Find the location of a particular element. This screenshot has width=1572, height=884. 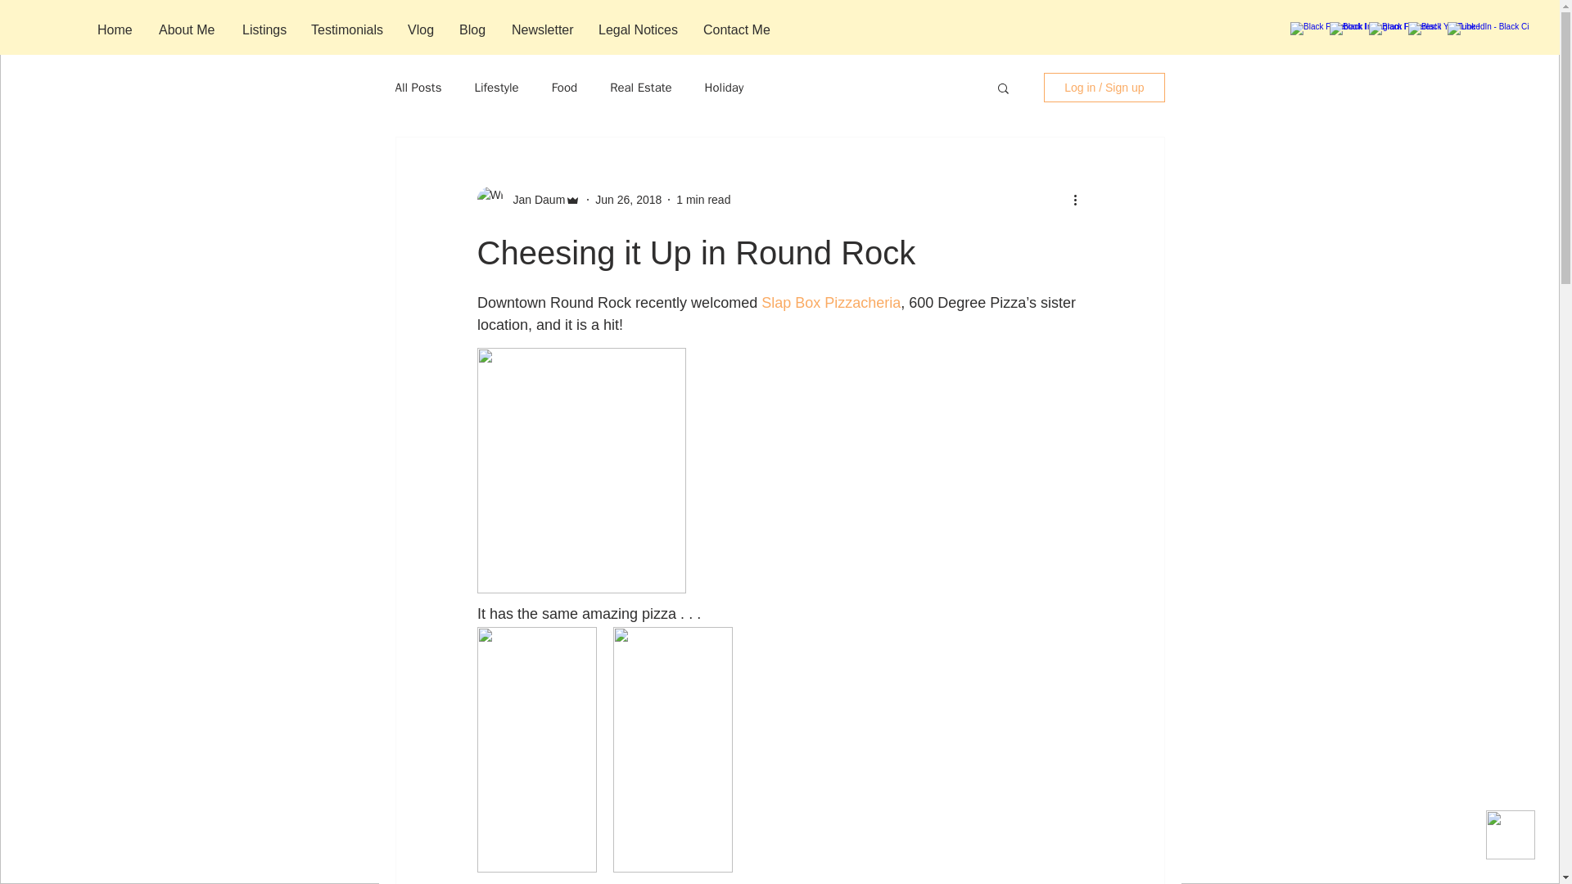

Vlog is located at coordinates (421, 29).